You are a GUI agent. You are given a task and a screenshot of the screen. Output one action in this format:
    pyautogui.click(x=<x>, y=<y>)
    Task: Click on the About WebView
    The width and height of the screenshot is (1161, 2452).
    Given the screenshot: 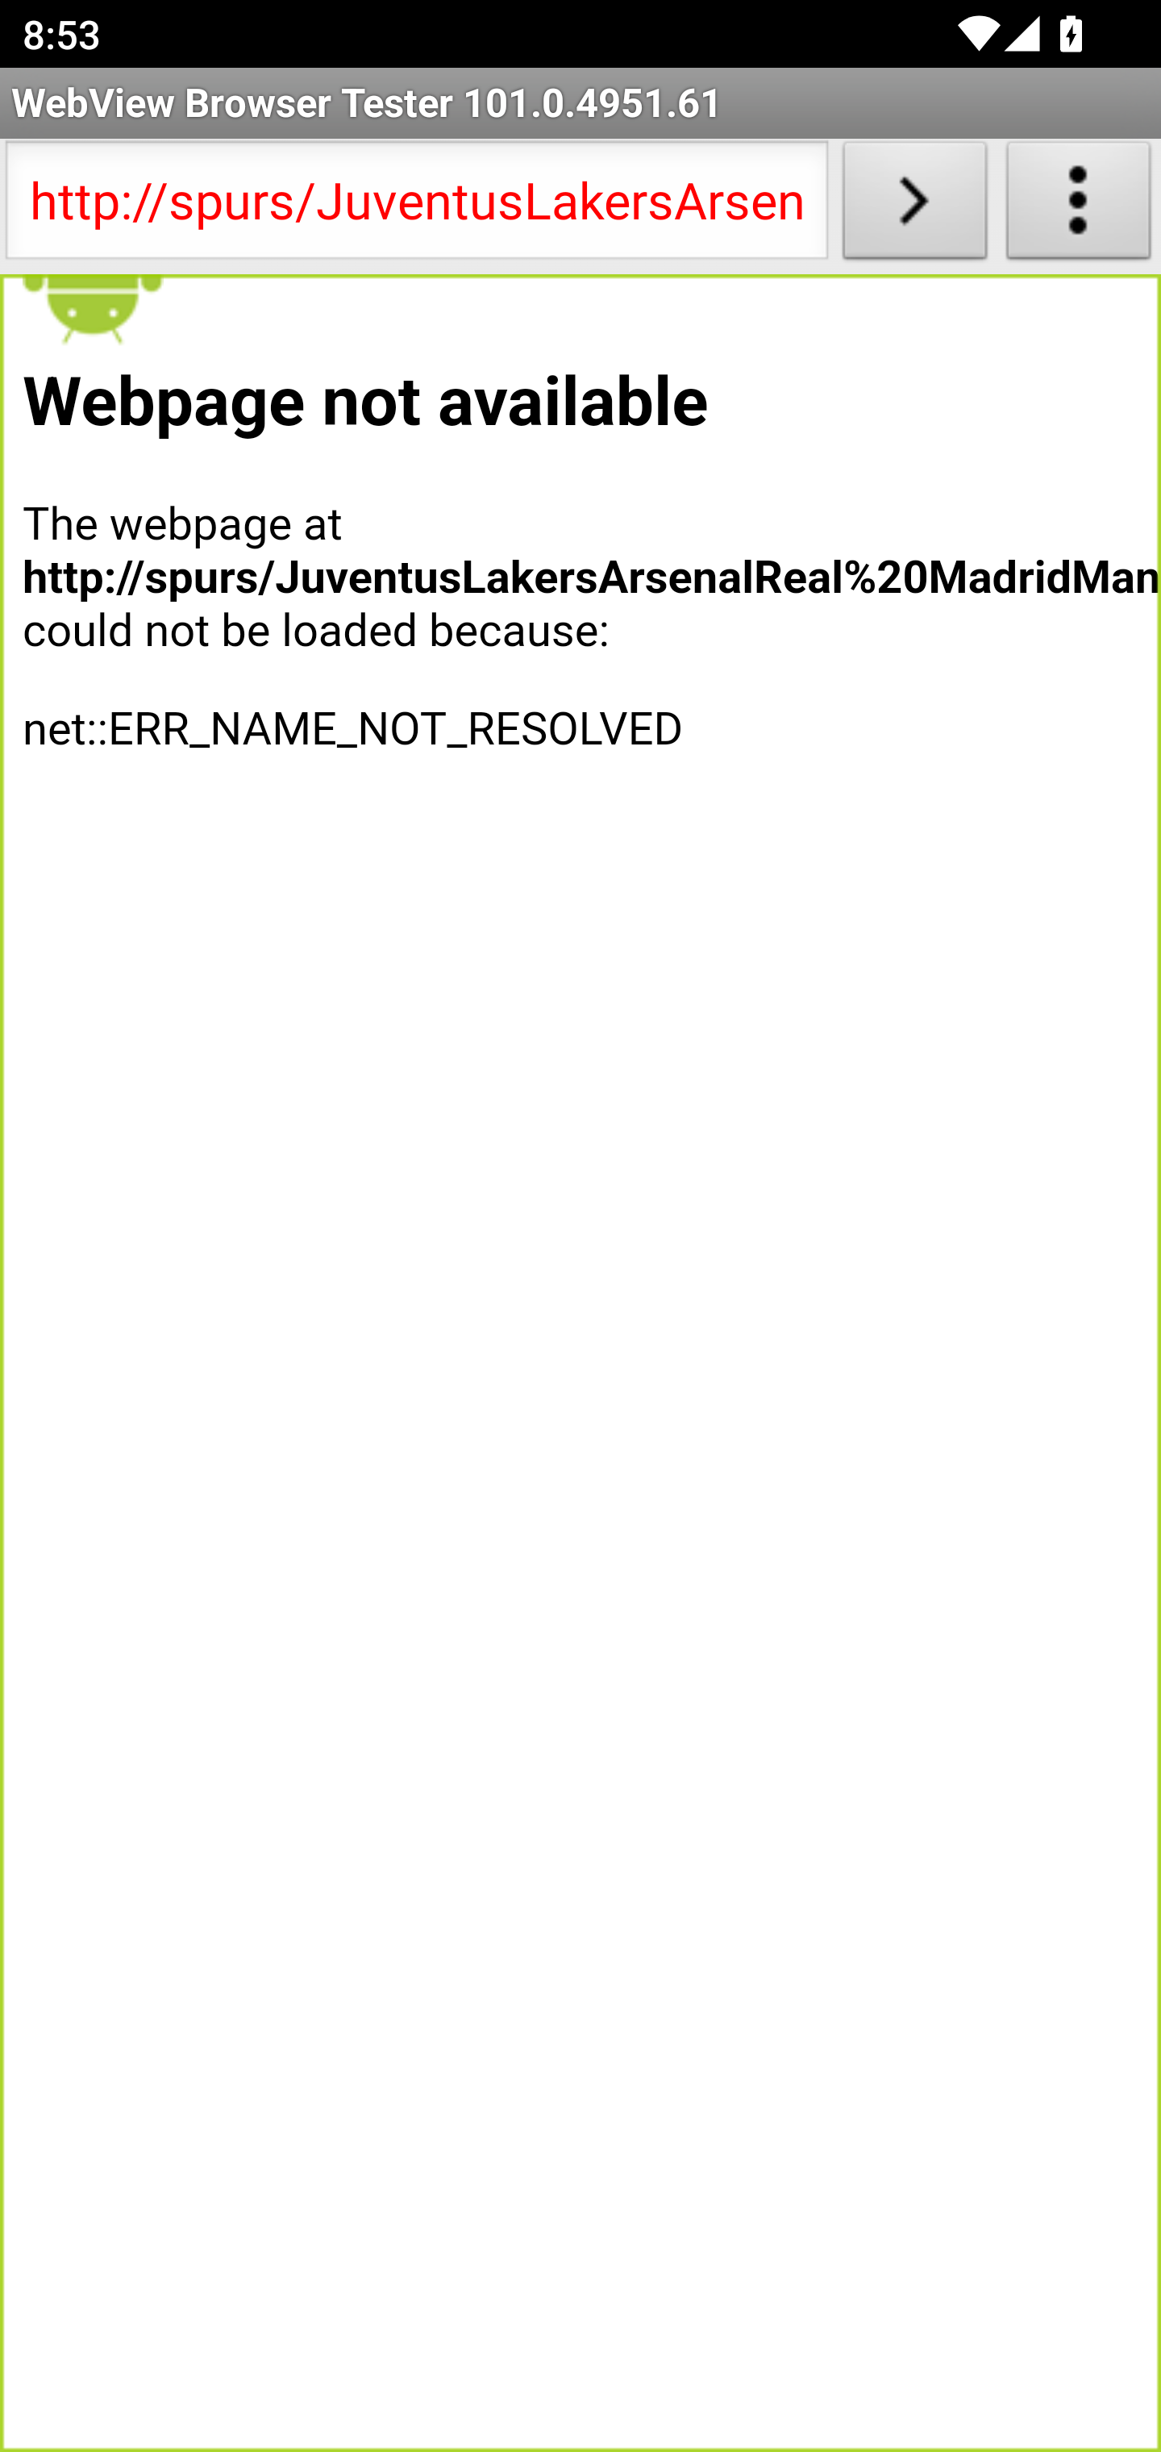 What is the action you would take?
    pyautogui.click(x=1079, y=206)
    